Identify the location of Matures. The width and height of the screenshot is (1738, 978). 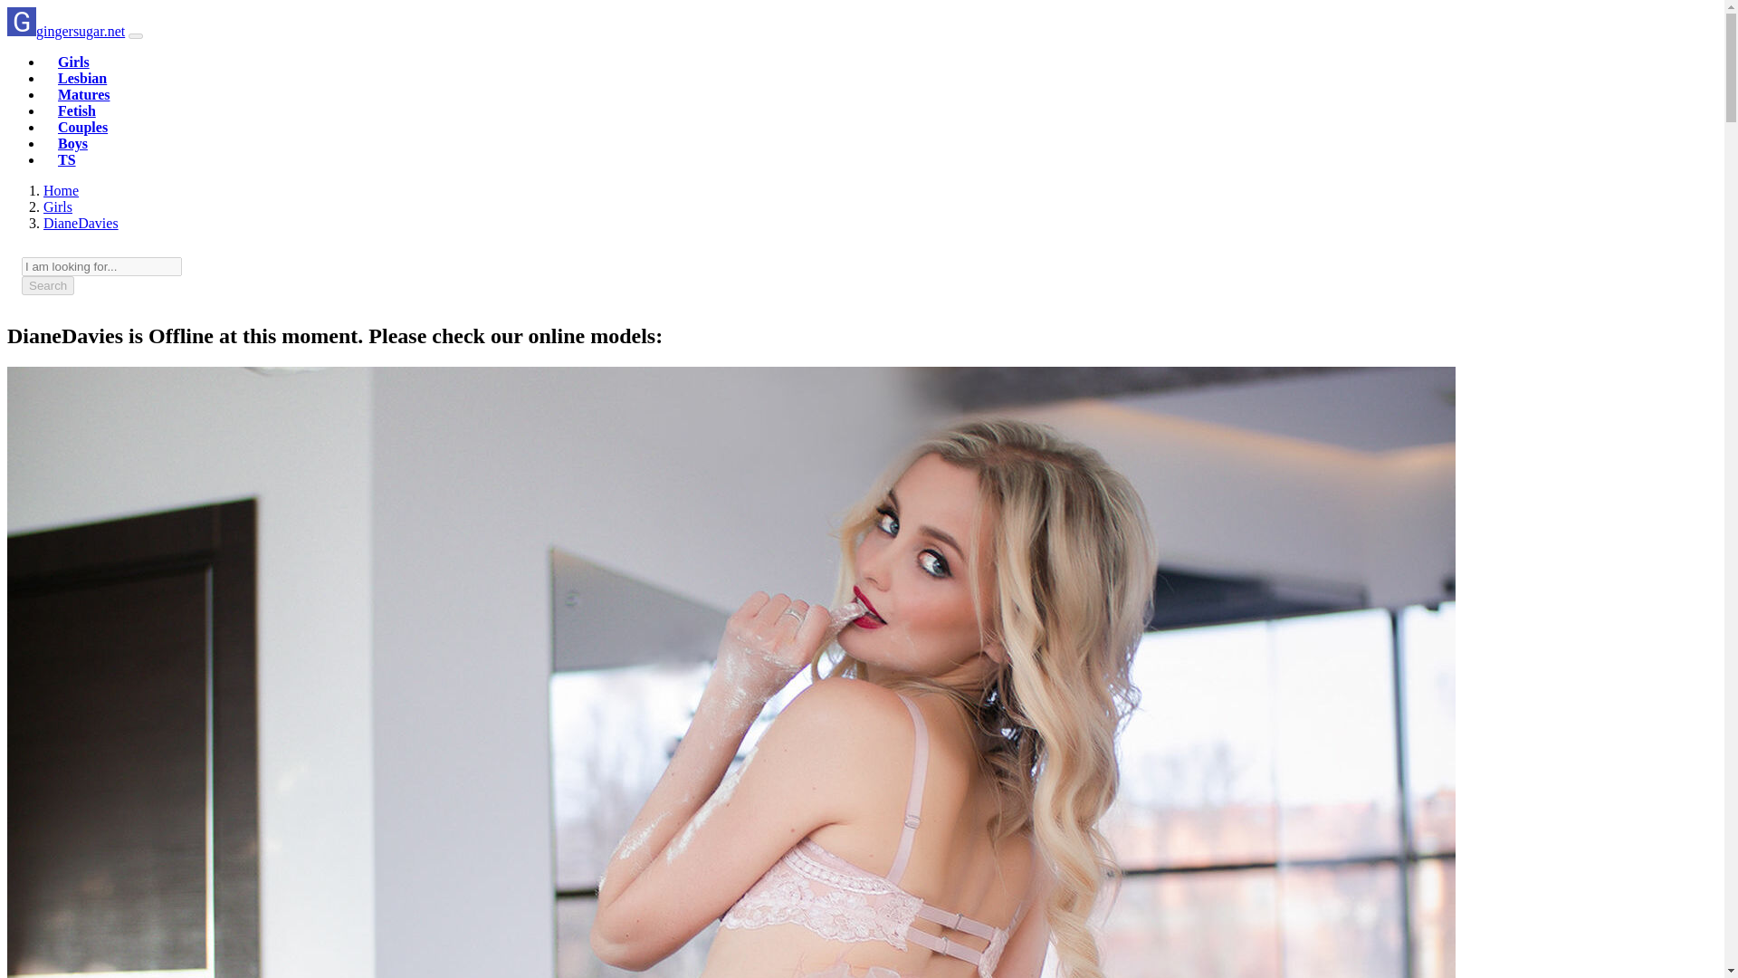
(83, 94).